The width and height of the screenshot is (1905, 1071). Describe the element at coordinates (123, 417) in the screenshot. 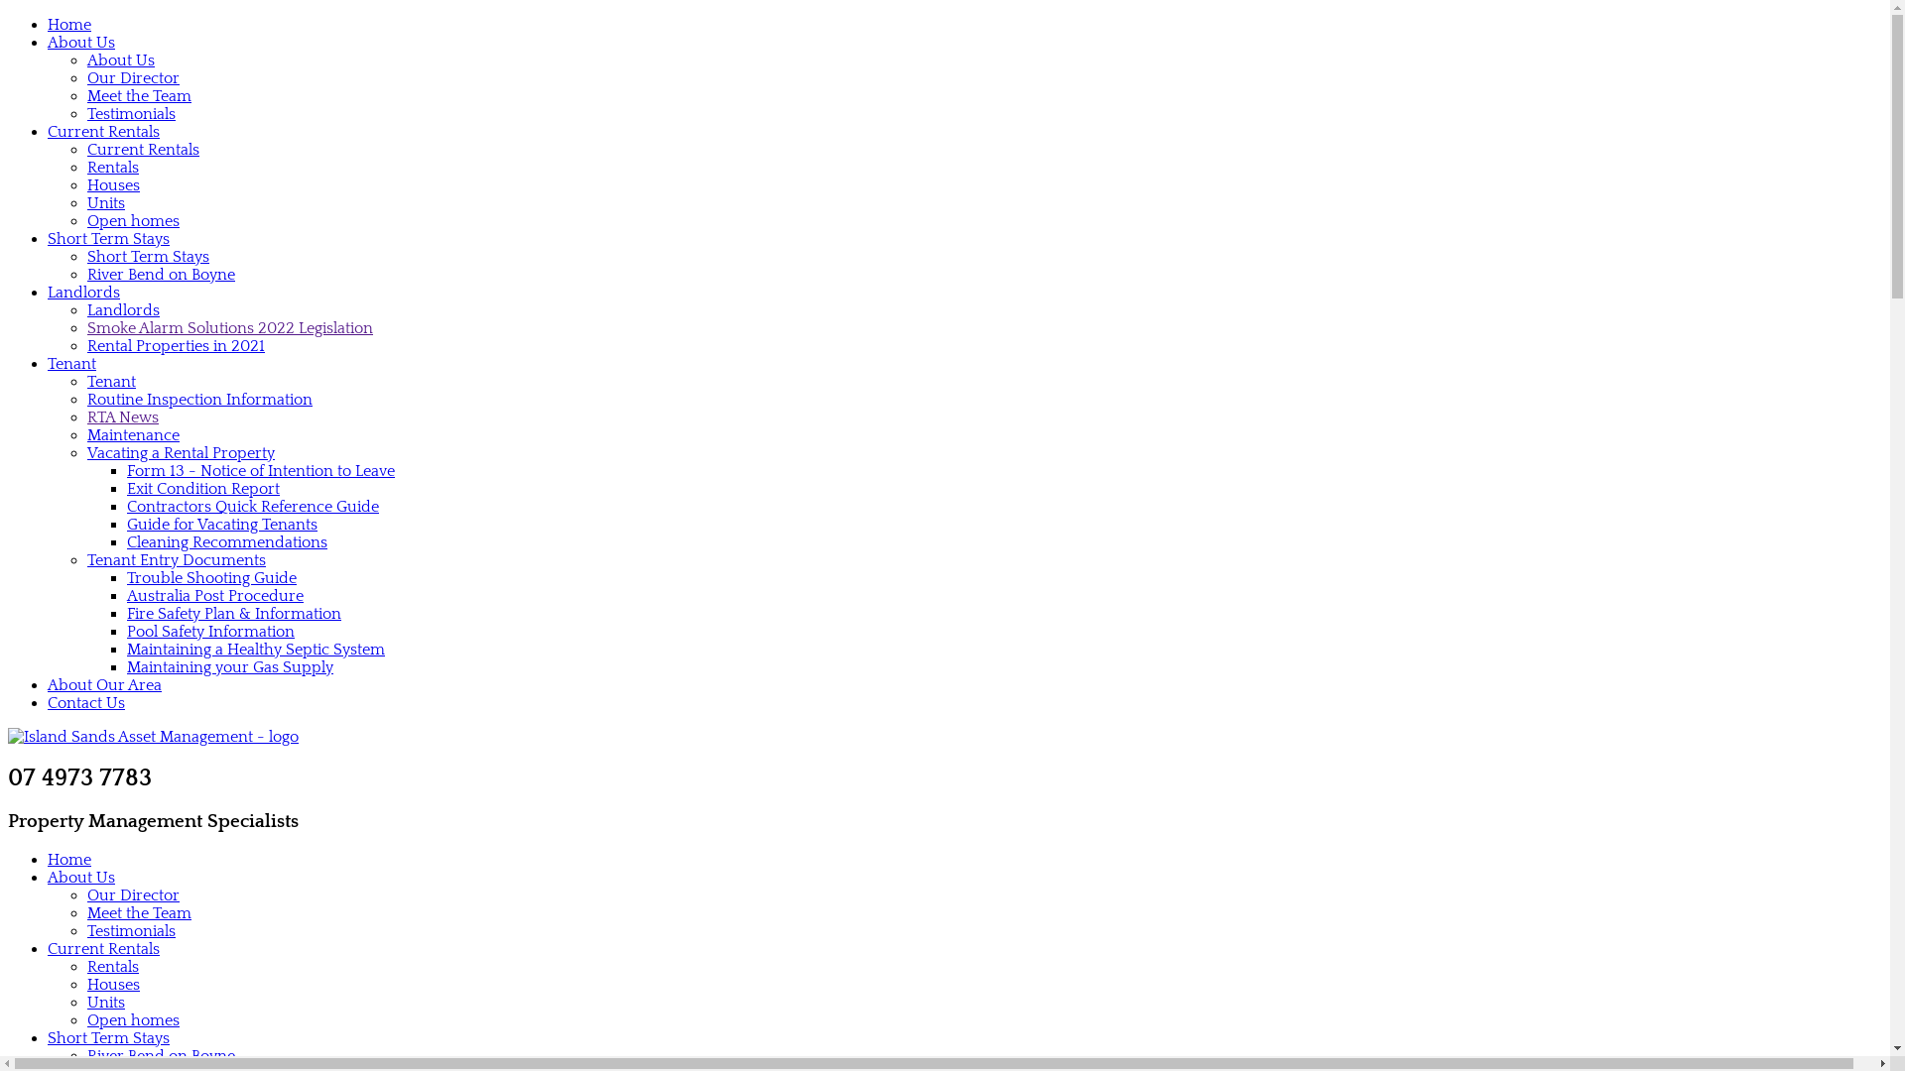

I see `RTA News` at that location.